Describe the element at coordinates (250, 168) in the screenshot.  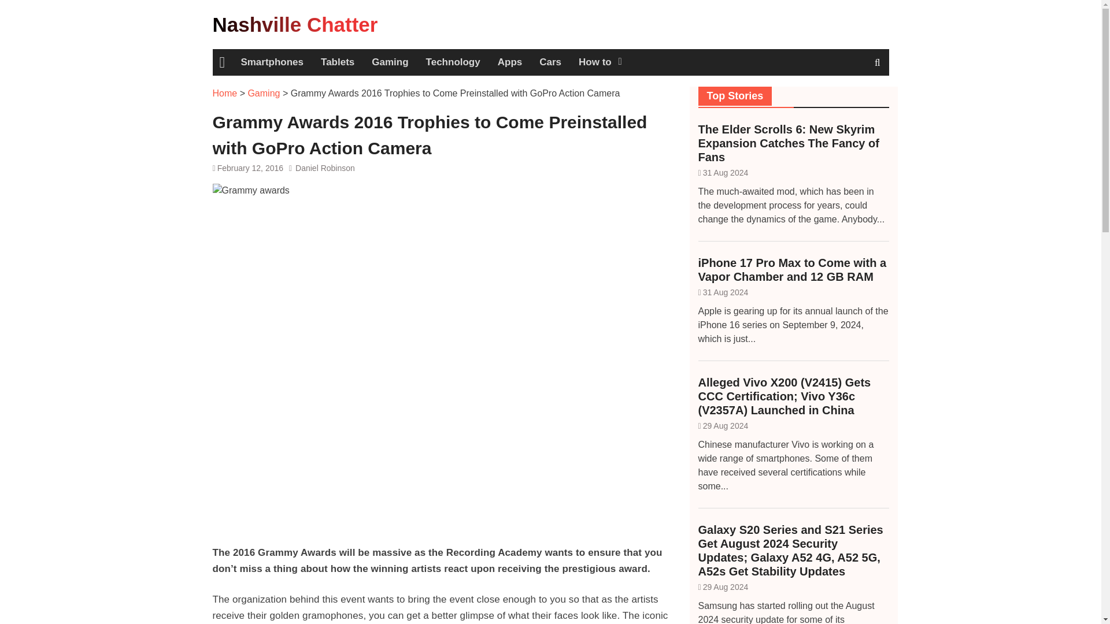
I see `February 12, 2016` at that location.